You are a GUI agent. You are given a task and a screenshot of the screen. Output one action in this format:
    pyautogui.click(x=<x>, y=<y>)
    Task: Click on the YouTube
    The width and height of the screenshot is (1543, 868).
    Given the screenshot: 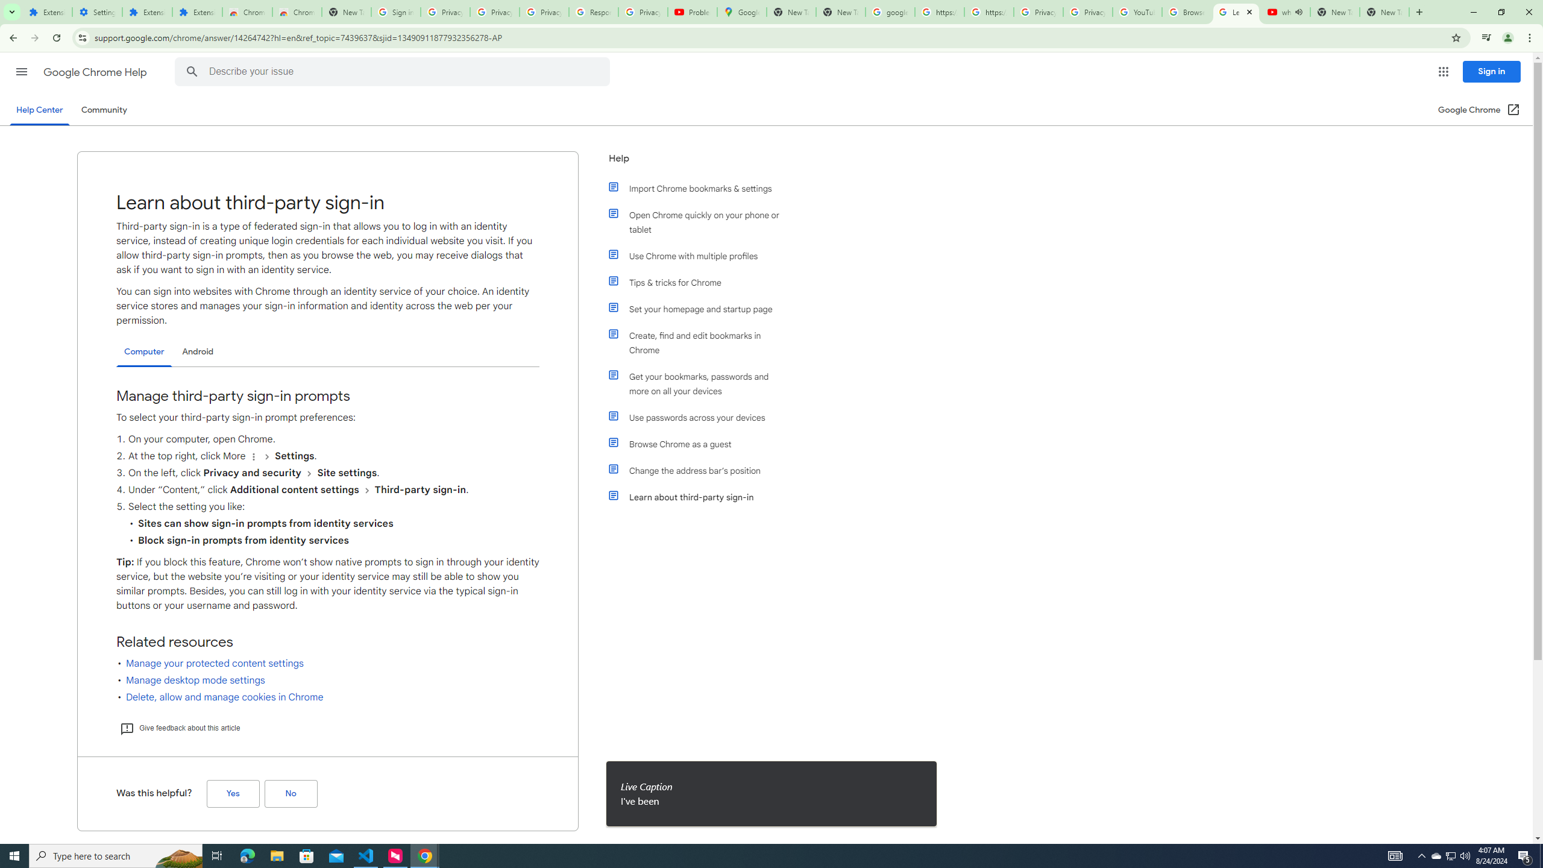 What is the action you would take?
    pyautogui.click(x=1138, y=12)
    